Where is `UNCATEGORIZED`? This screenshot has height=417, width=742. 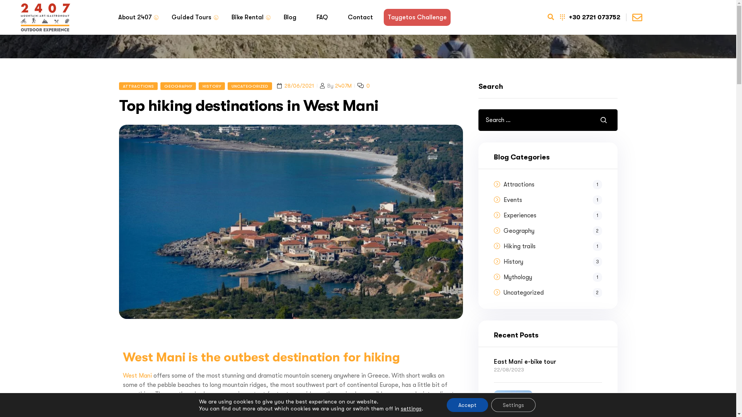 UNCATEGORIZED is located at coordinates (250, 86).